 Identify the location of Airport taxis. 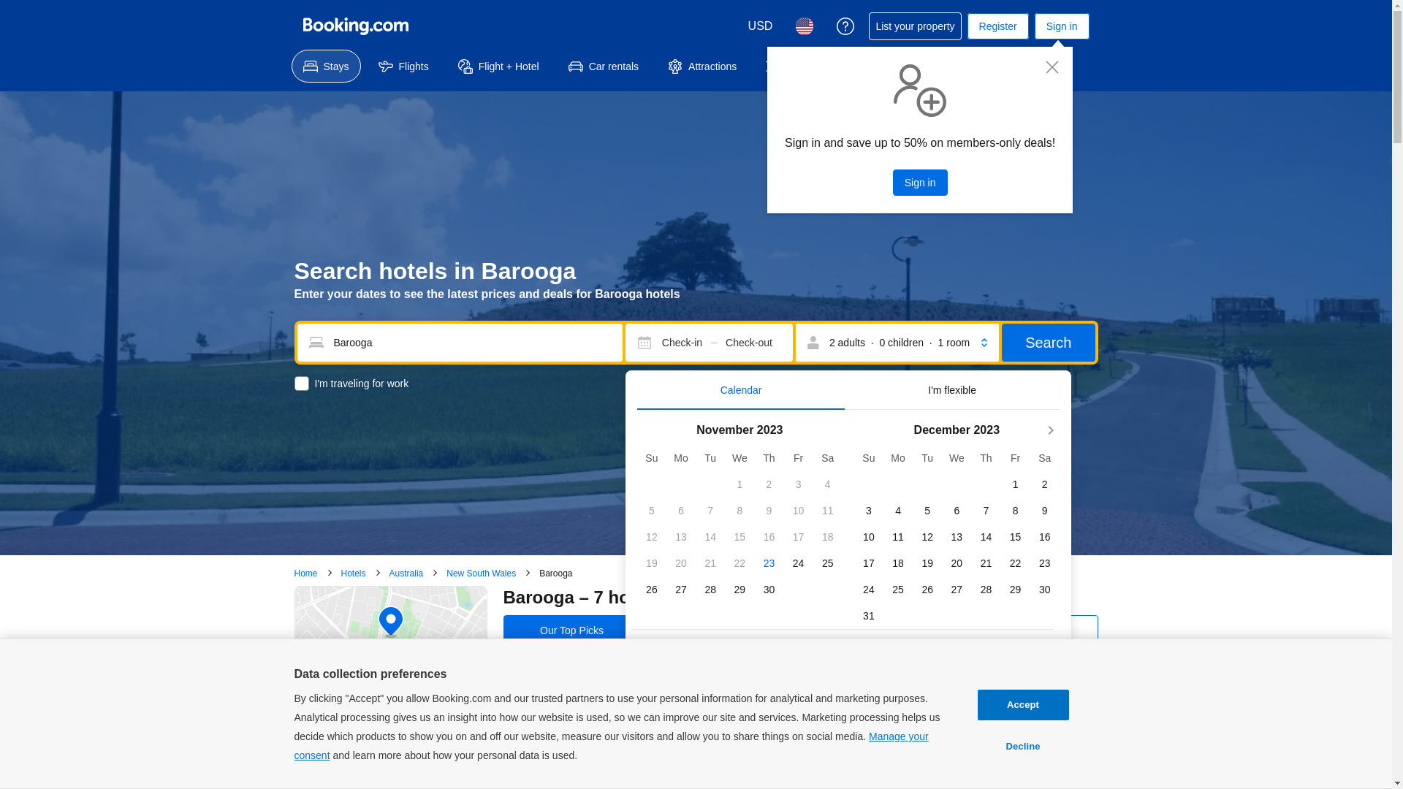
(803, 66).